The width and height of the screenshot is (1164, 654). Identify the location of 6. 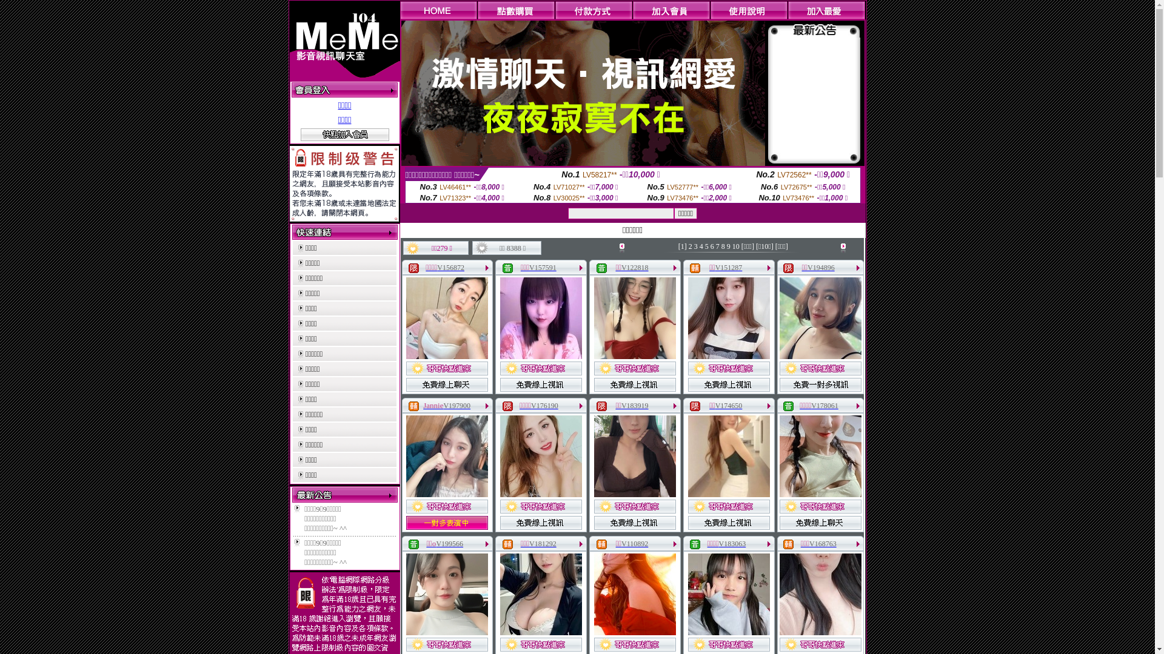
(712, 246).